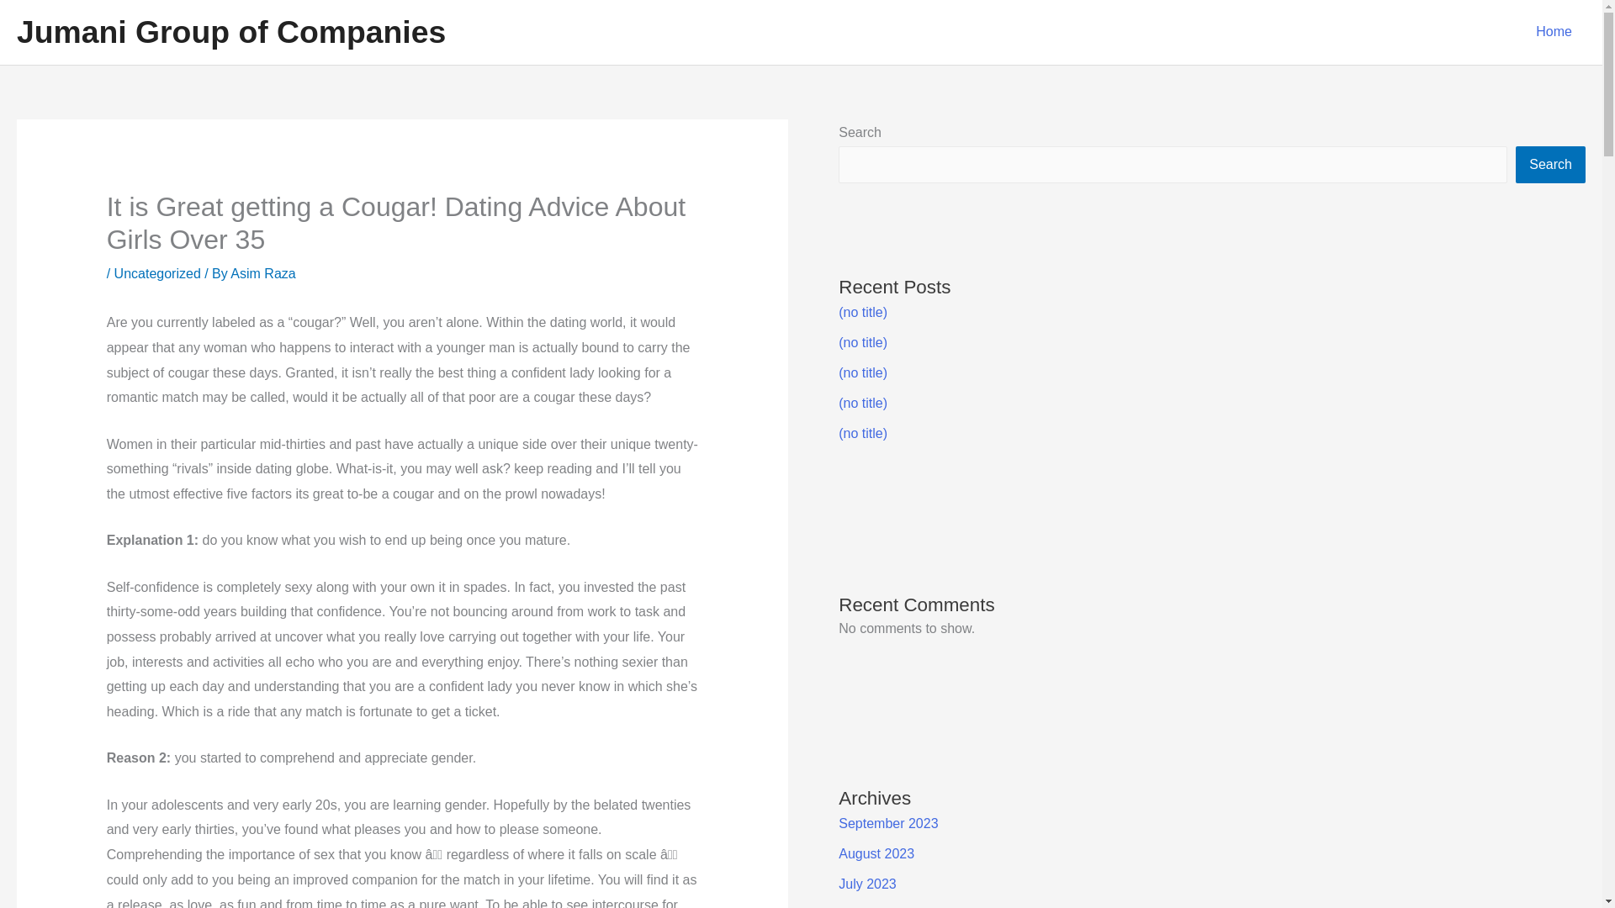 The height and width of the screenshot is (908, 1615). What do you see at coordinates (876, 853) in the screenshot?
I see `August 2023` at bounding box center [876, 853].